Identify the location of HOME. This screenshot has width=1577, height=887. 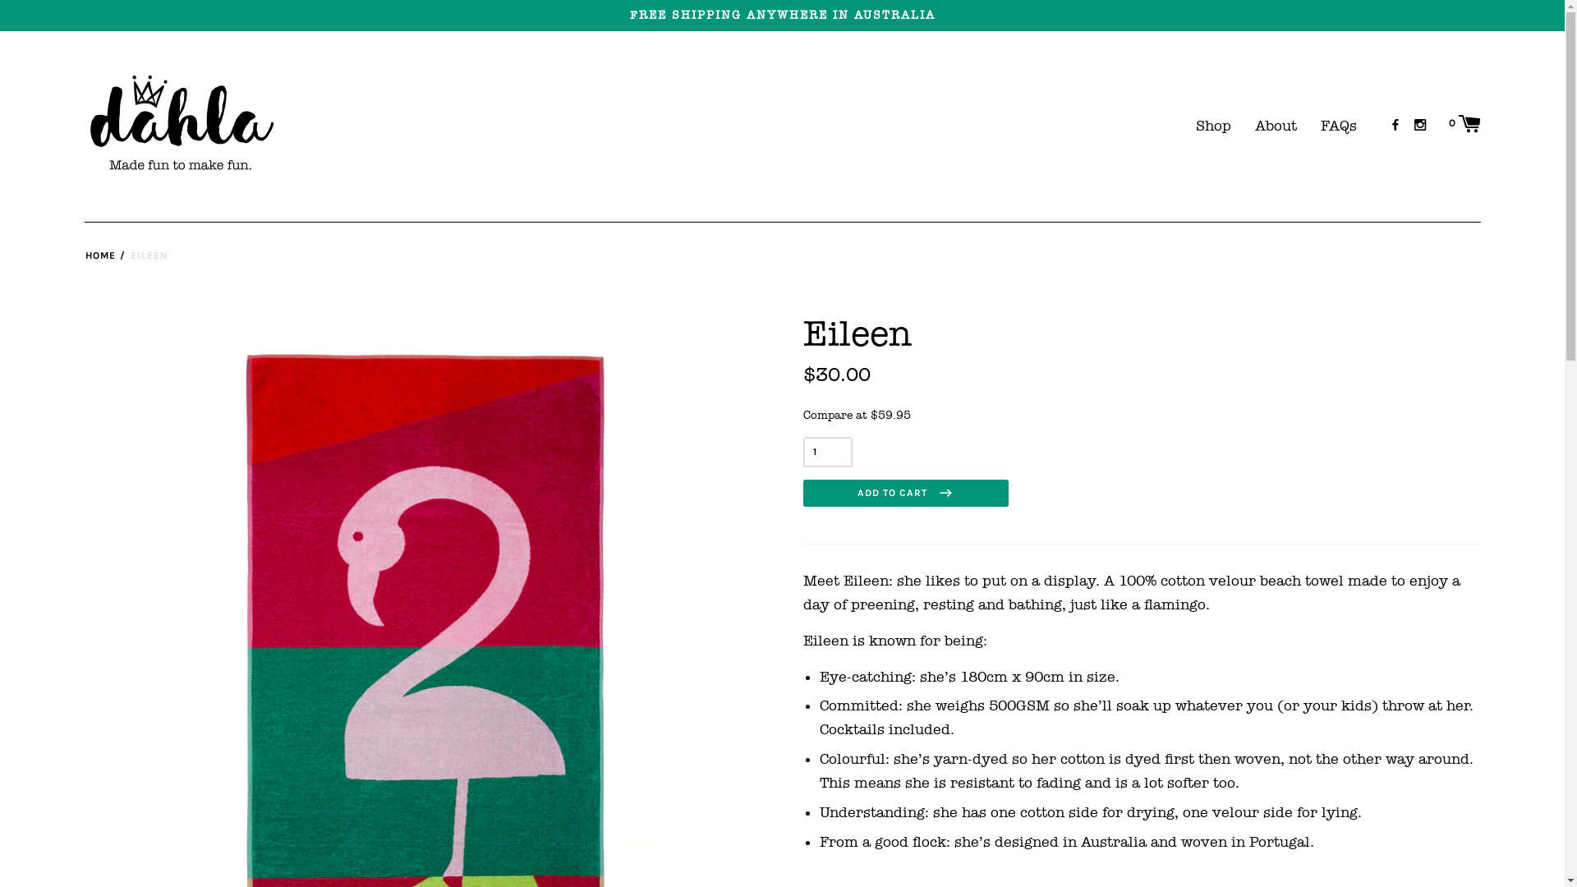
(100, 256).